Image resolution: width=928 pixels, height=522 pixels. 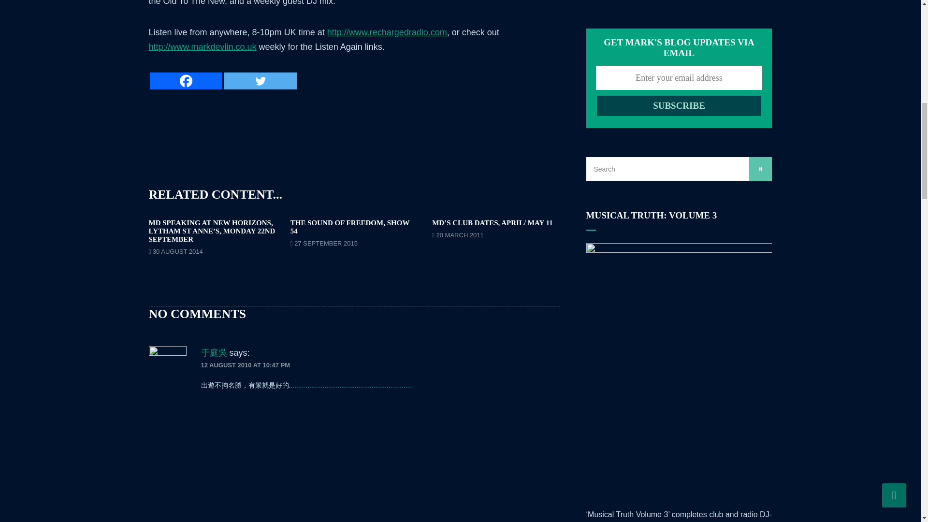 What do you see at coordinates (261, 81) in the screenshot?
I see `Twitter` at bounding box center [261, 81].